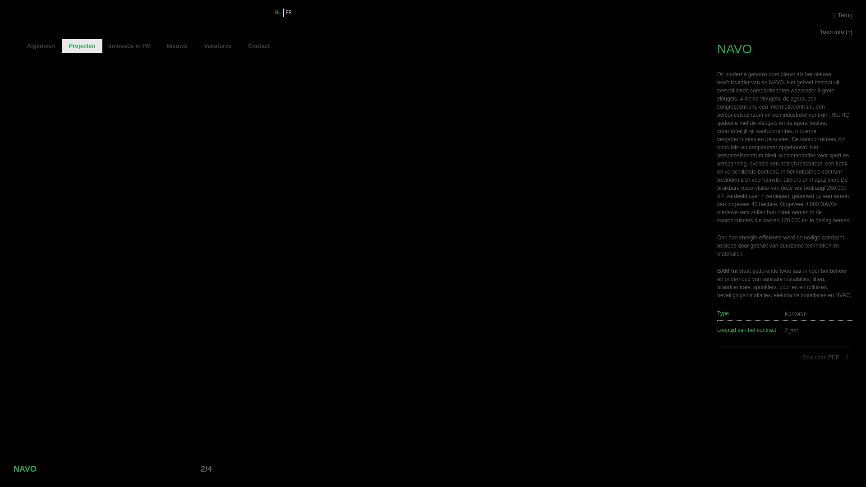 This screenshot has height=487, width=866. Describe the element at coordinates (287, 46) in the screenshot. I see `Zoek` at that location.